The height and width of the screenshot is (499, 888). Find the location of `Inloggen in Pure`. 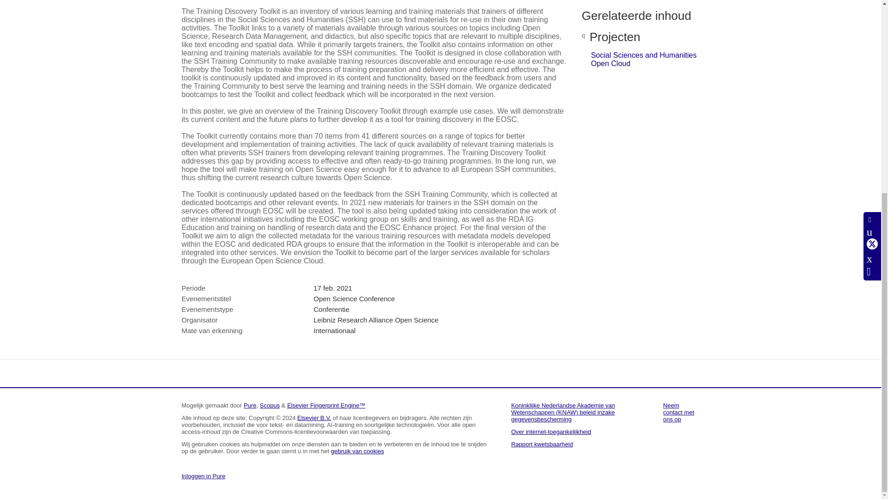

Inloggen in Pure is located at coordinates (203, 476).